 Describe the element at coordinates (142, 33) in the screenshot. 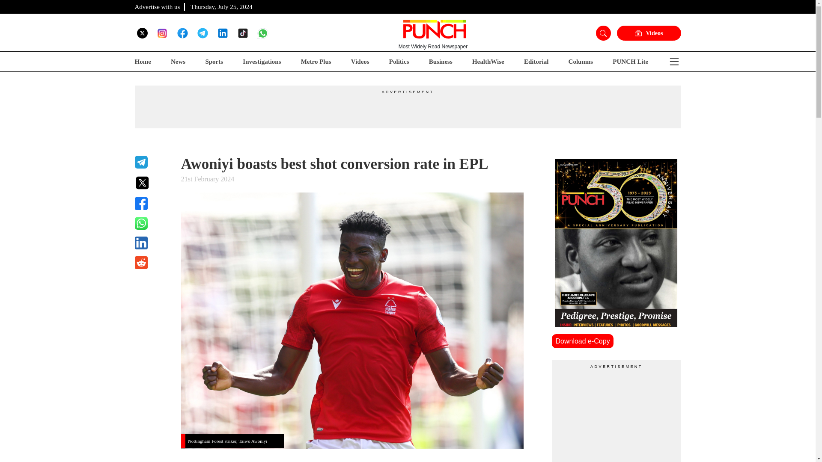

I see `Follow Us on X` at that location.